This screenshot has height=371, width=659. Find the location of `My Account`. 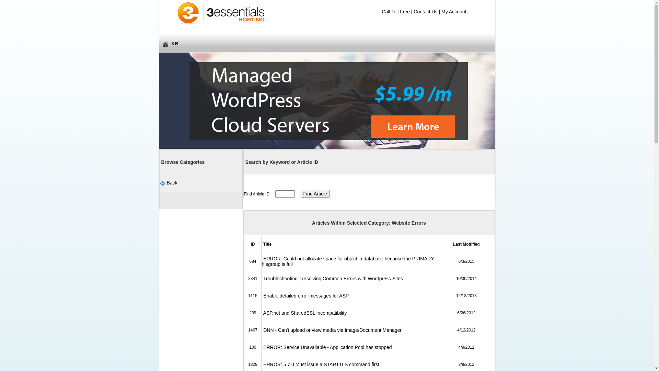

My Account is located at coordinates (454, 12).